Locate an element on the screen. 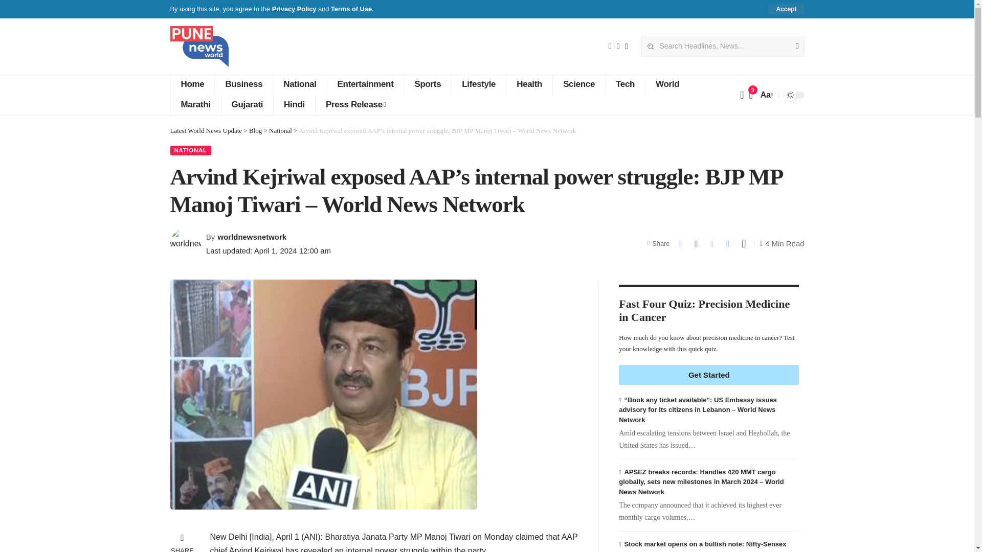  Go to the National Category archives. is located at coordinates (280, 131).